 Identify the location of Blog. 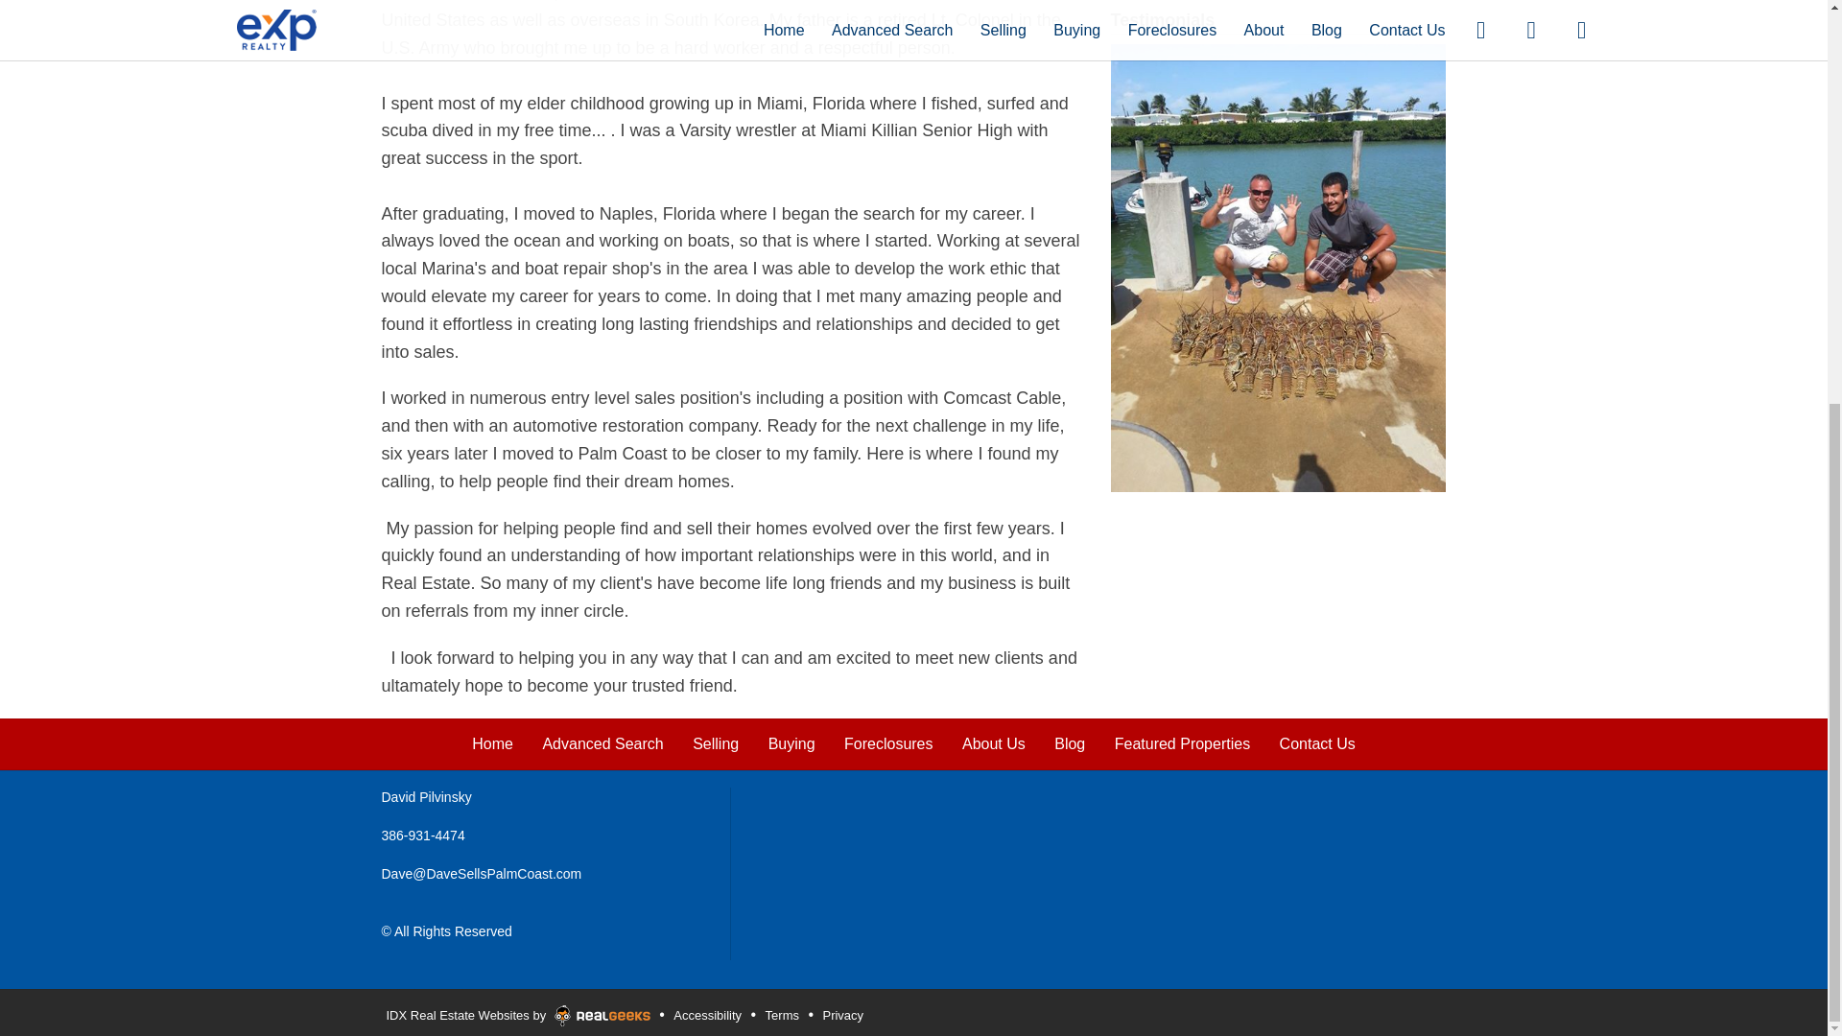
(1069, 743).